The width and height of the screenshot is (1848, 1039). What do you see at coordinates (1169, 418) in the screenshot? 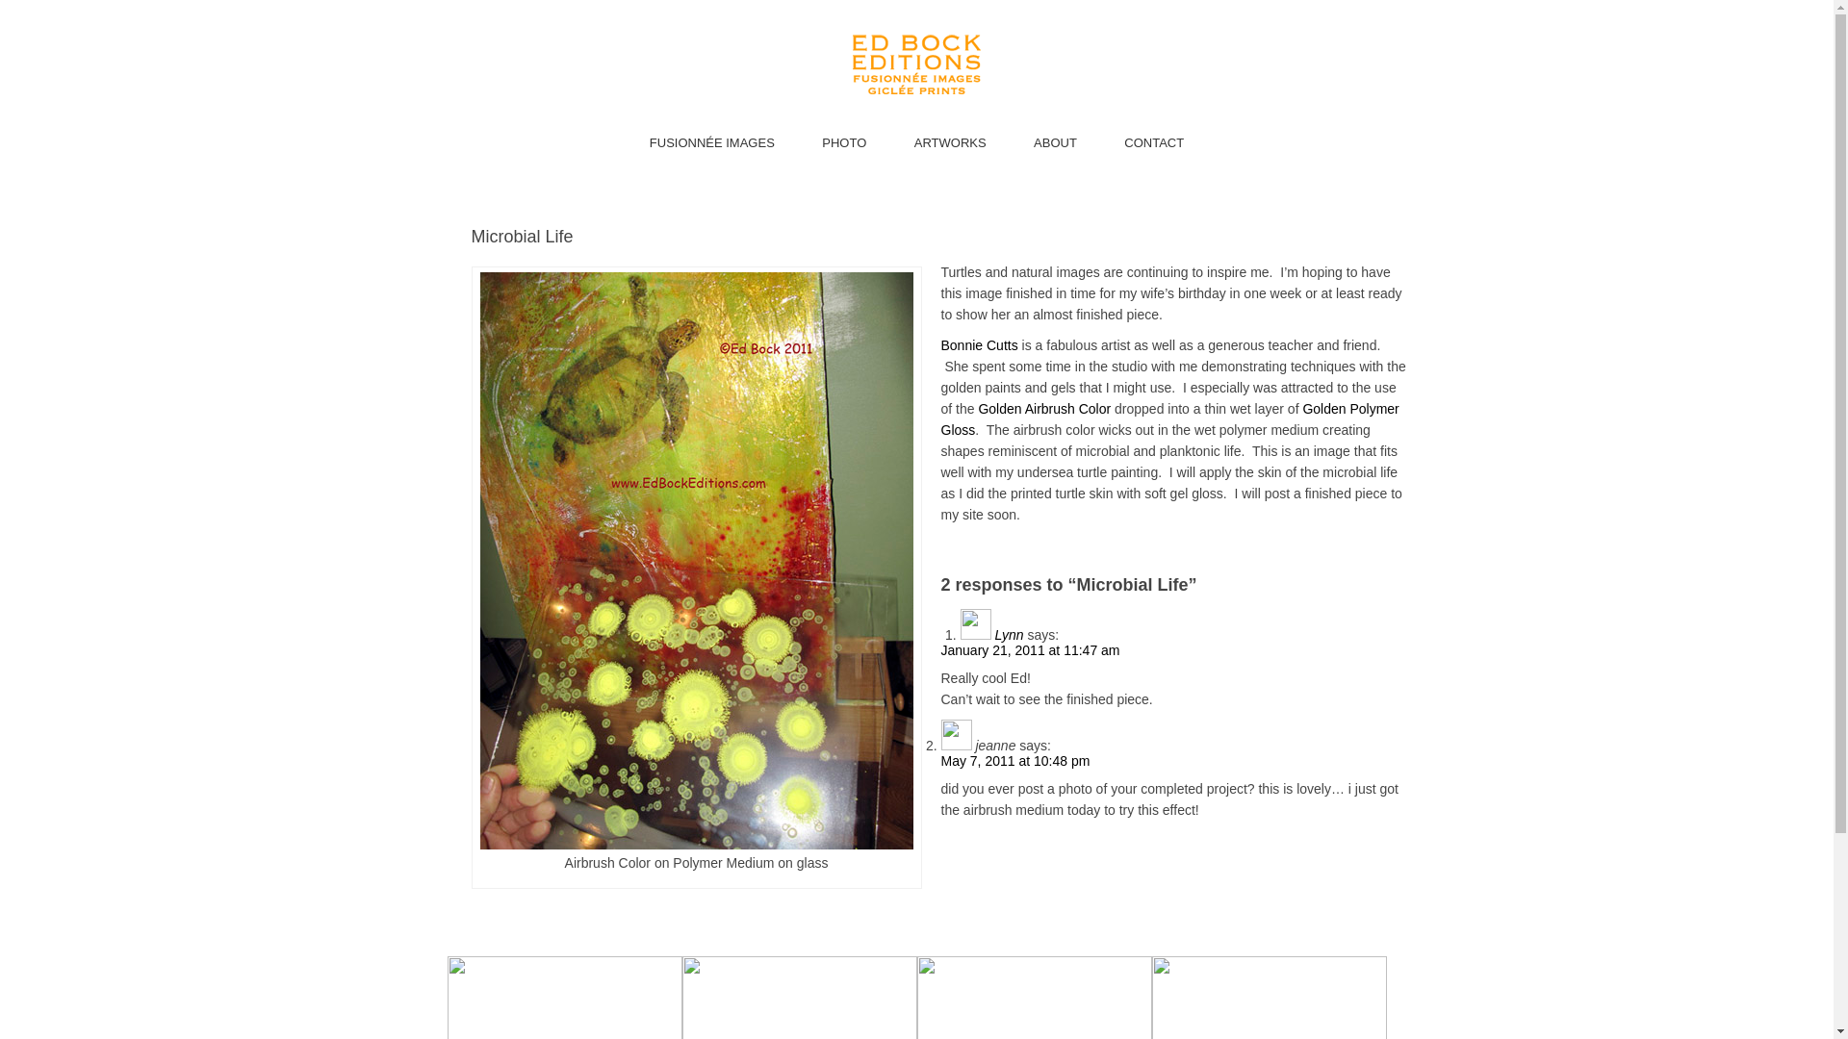
I see `Golden Polymer info` at bounding box center [1169, 418].